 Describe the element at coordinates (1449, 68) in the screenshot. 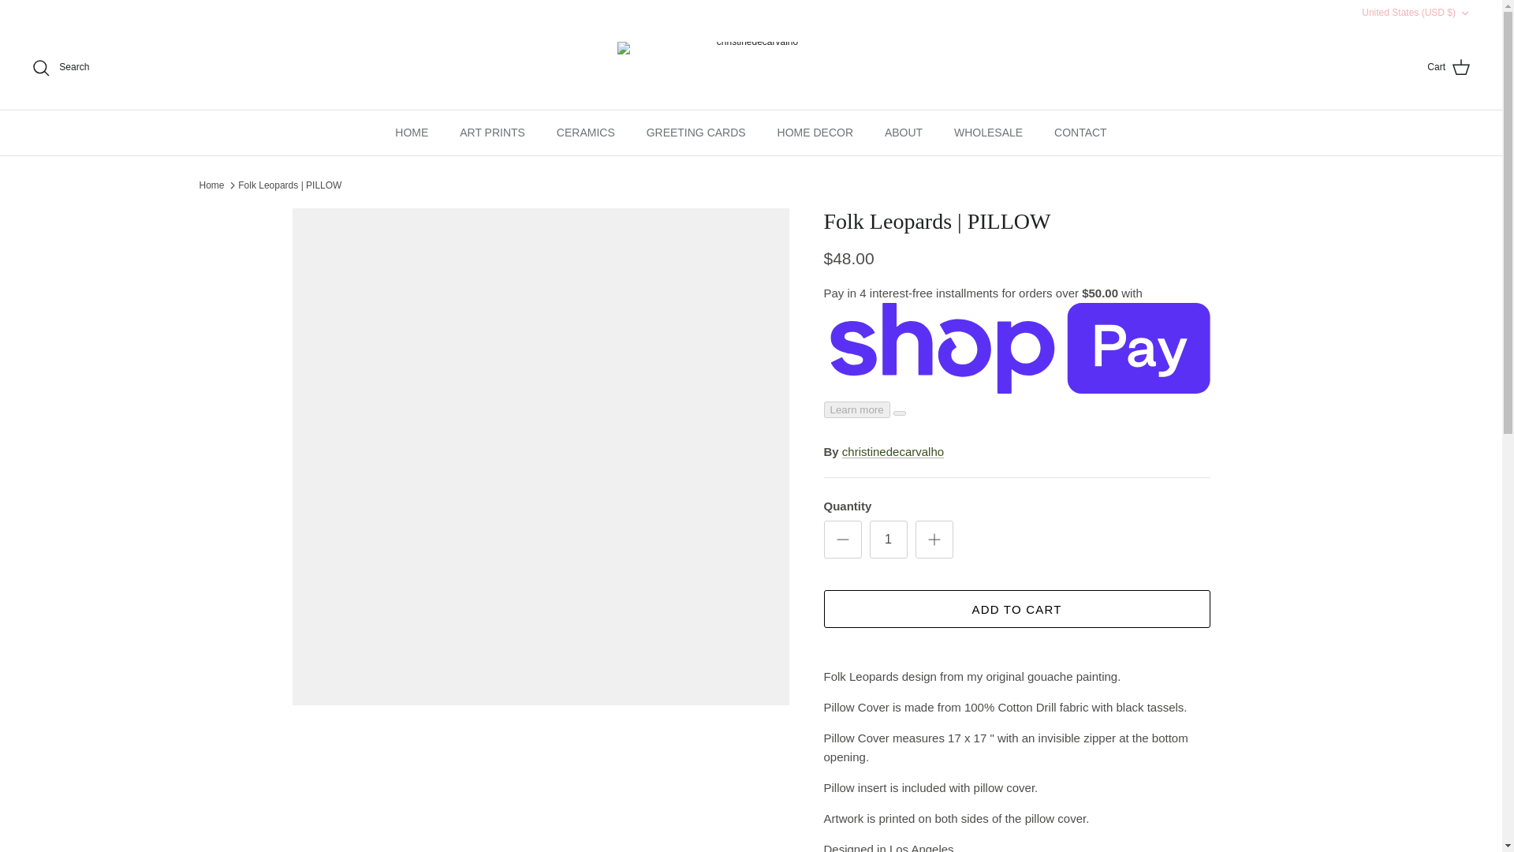

I see `Cart` at that location.